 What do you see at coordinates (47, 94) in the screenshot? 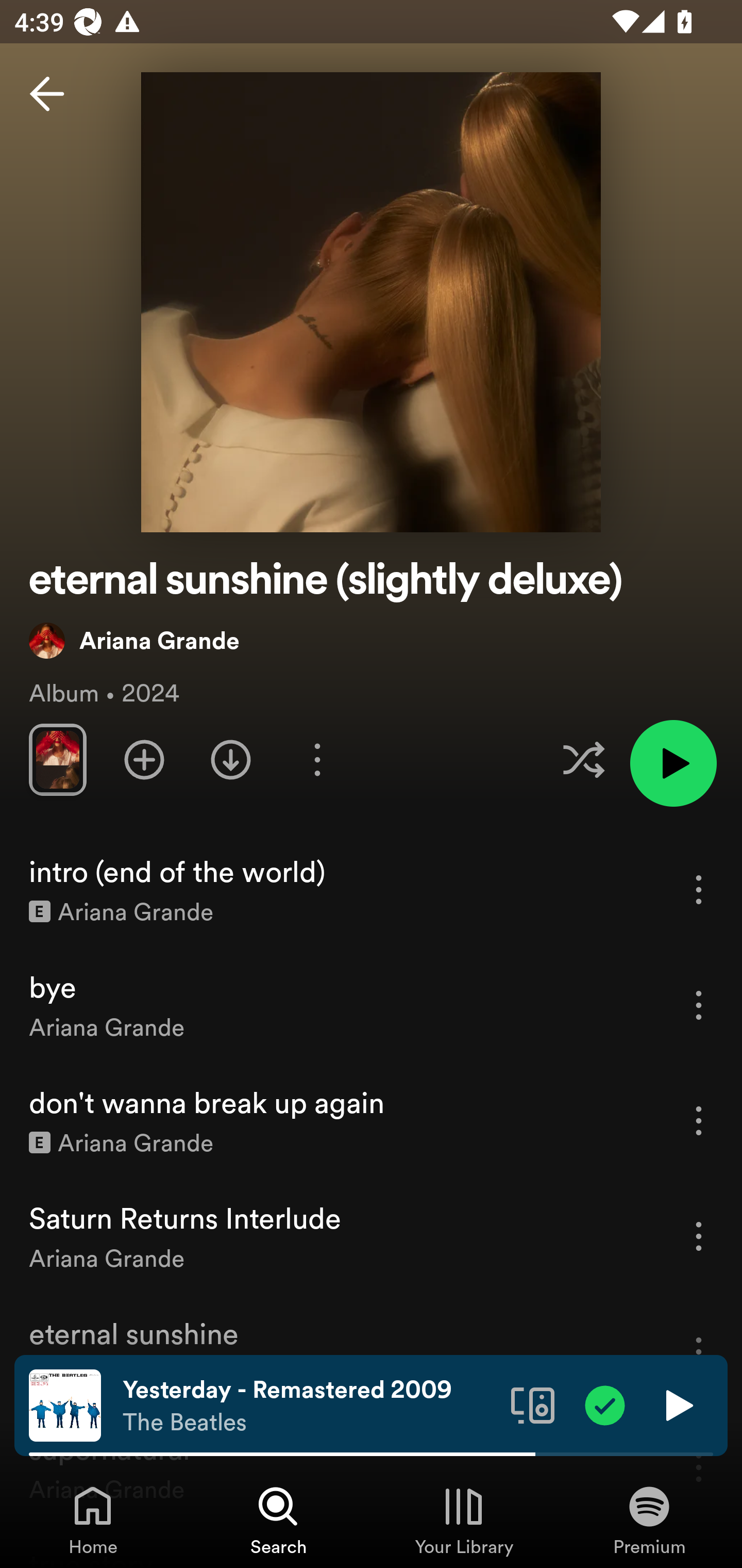
I see `Back` at bounding box center [47, 94].